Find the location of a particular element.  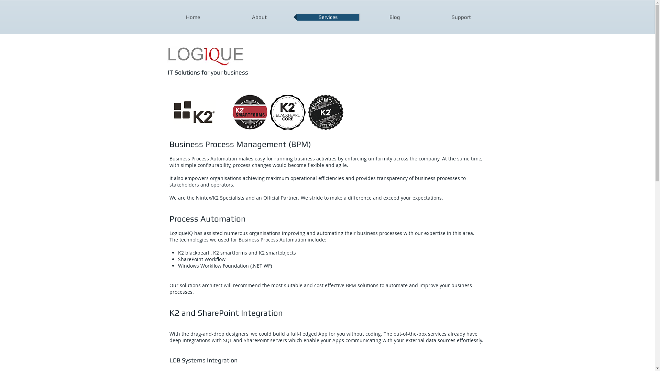

Official Partner is located at coordinates (280, 198).